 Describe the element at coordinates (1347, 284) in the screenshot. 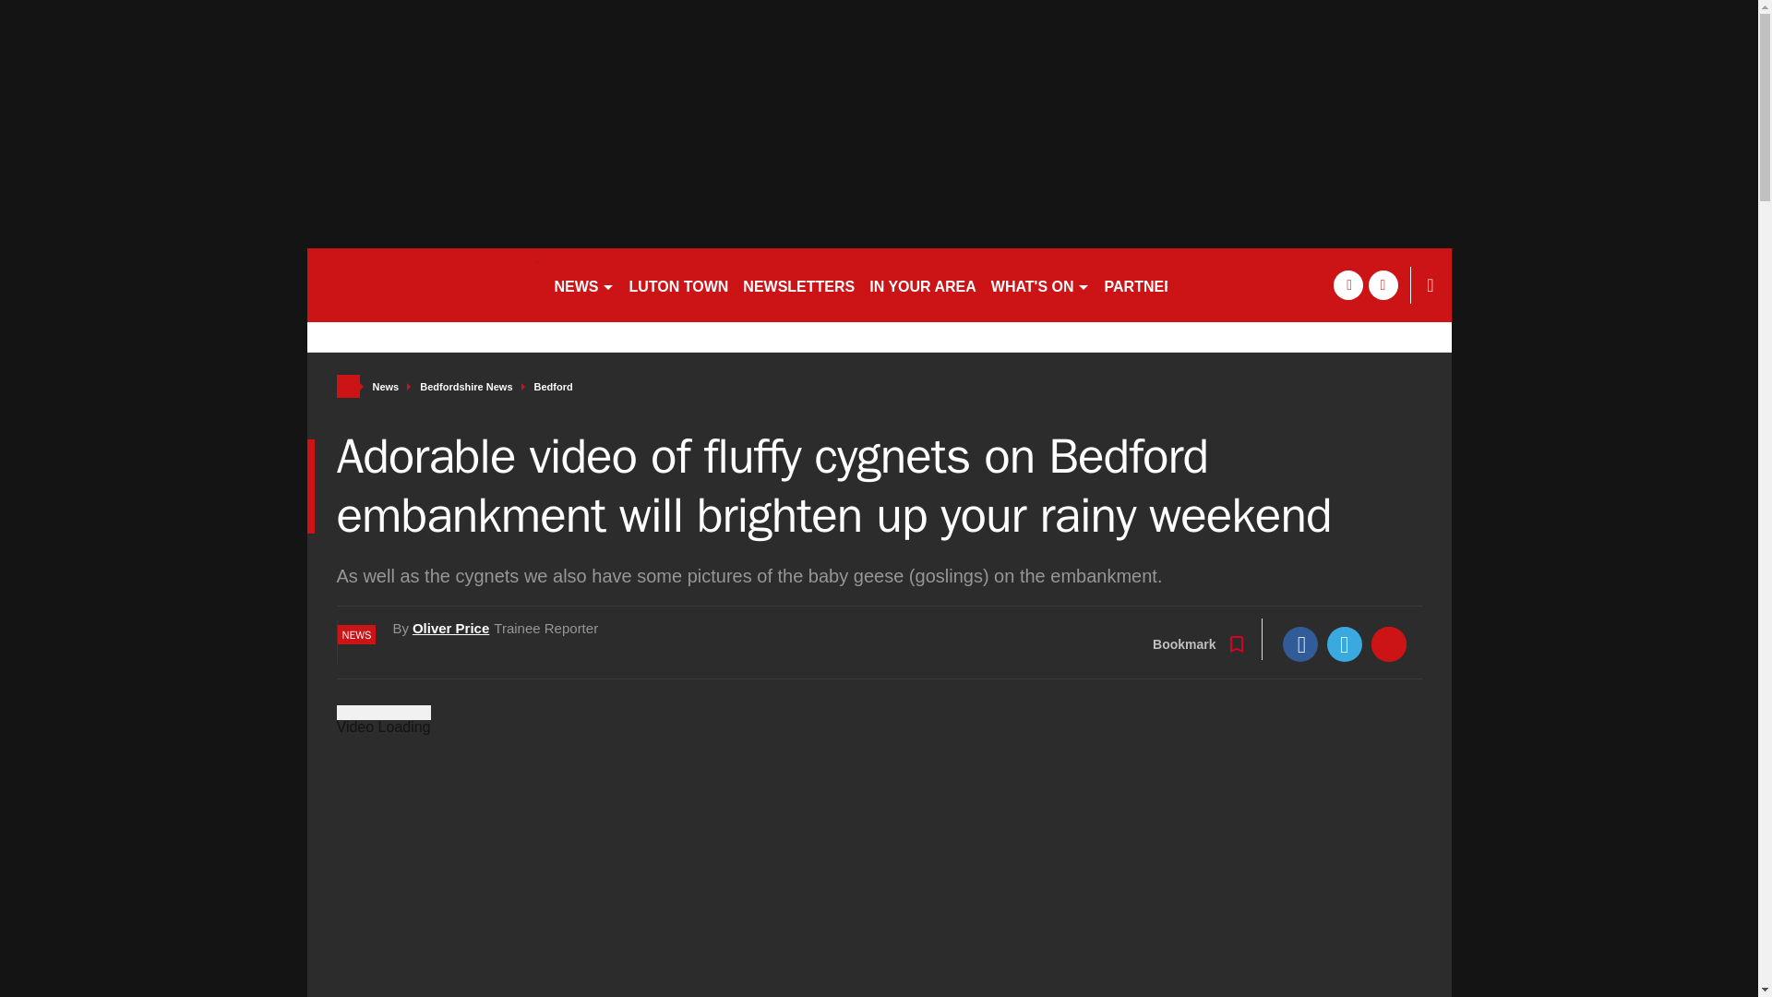

I see `facebook` at that location.